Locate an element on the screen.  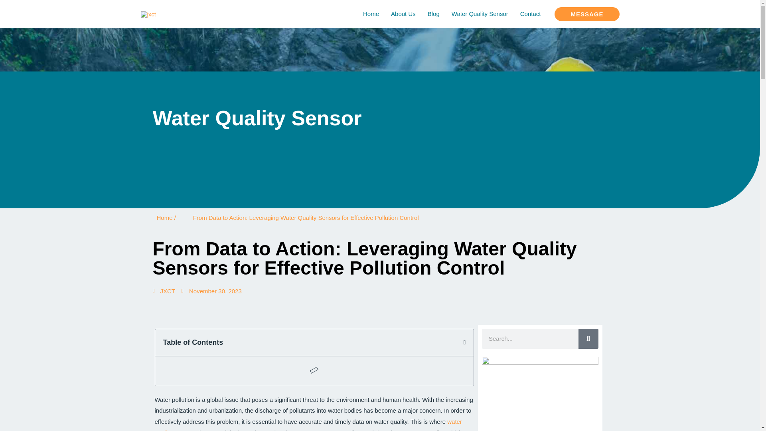
About Us is located at coordinates (403, 14).